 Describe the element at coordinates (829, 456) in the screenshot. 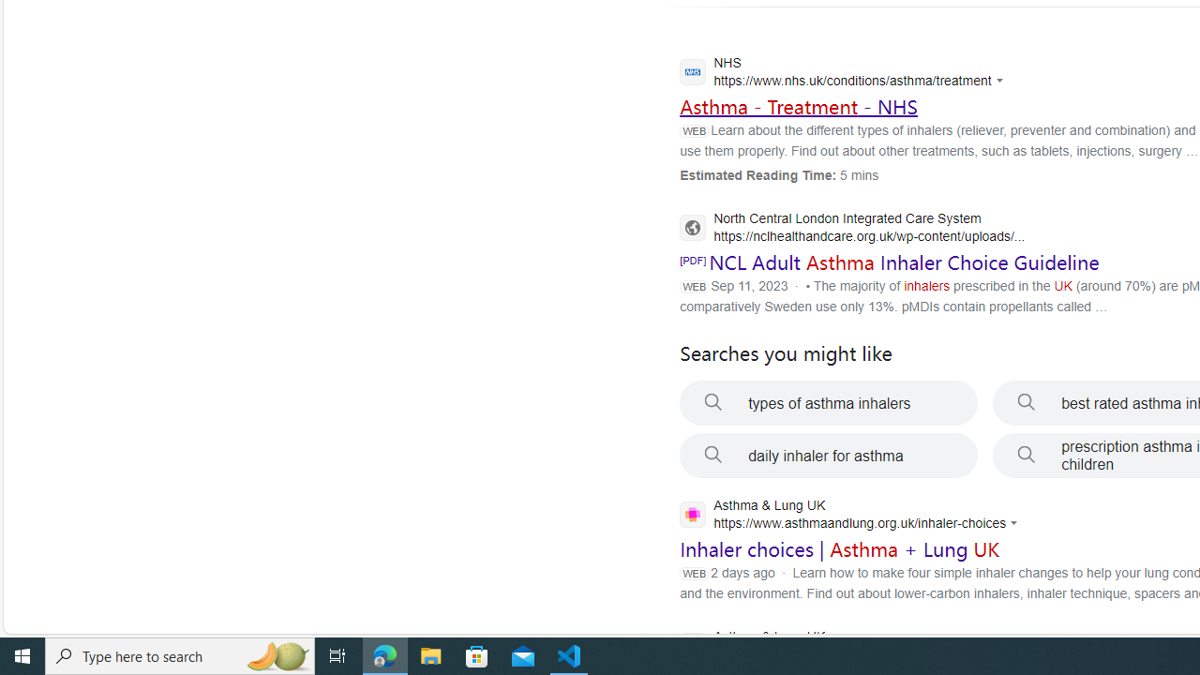

I see `daily inhaler for asthma` at that location.